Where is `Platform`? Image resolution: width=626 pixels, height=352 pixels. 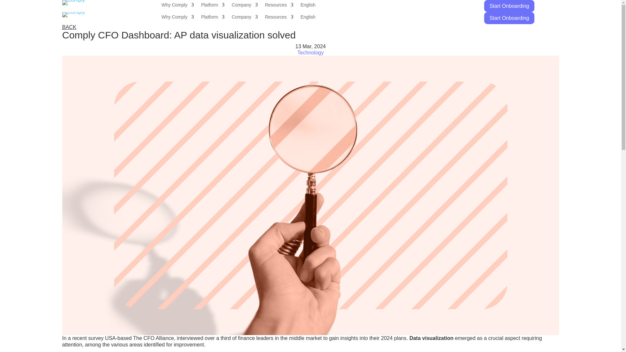 Platform is located at coordinates (213, 6).